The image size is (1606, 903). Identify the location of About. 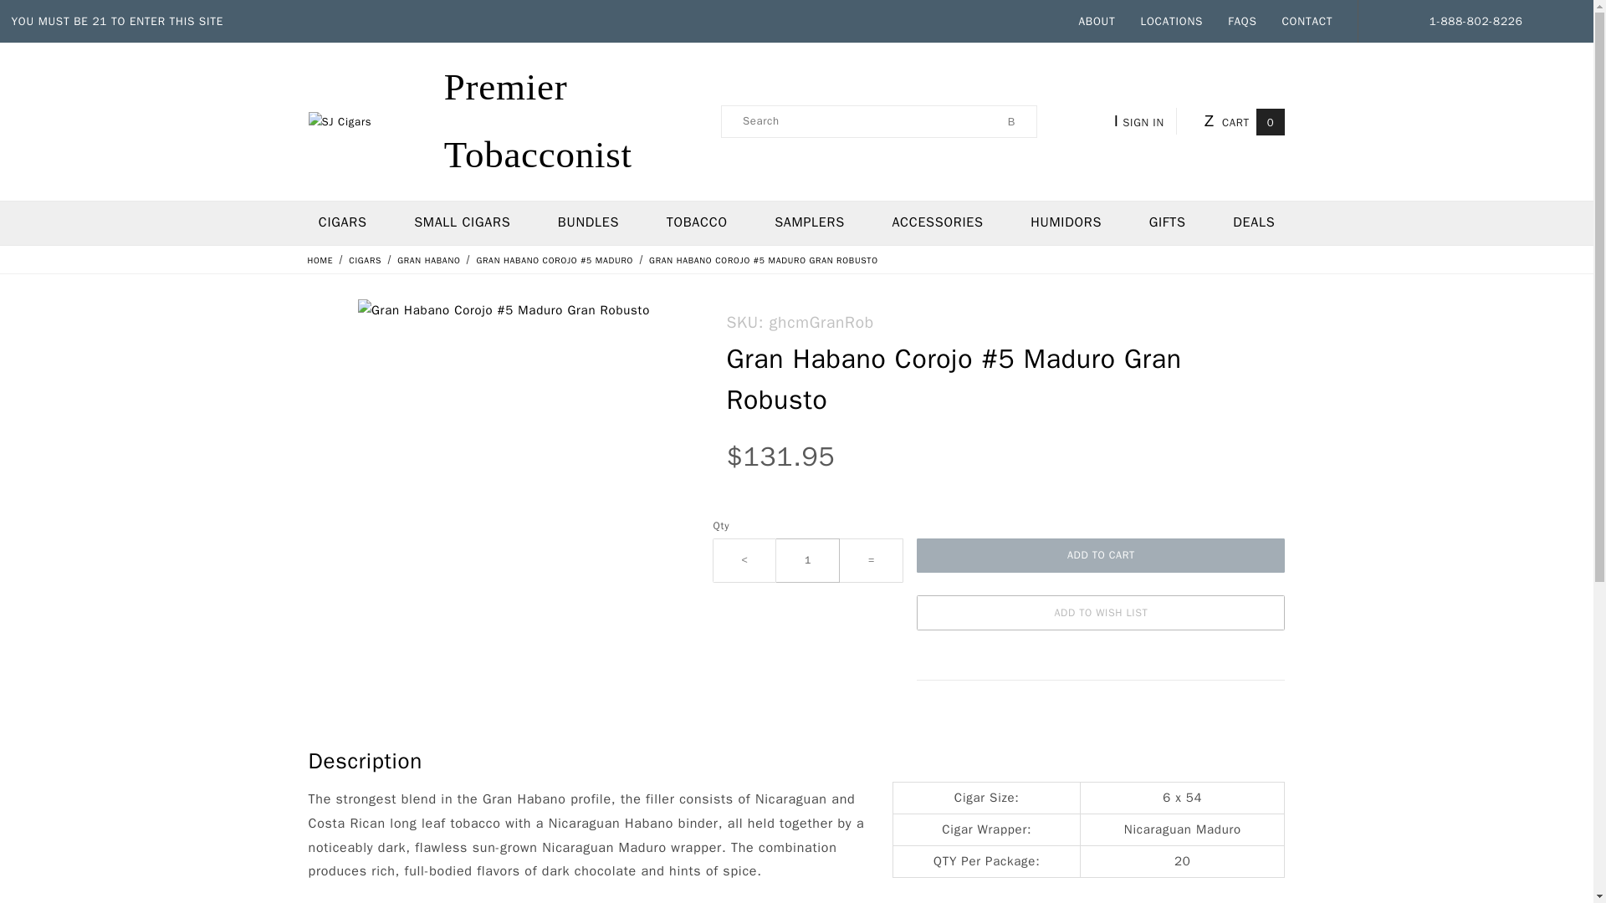
(1097, 22).